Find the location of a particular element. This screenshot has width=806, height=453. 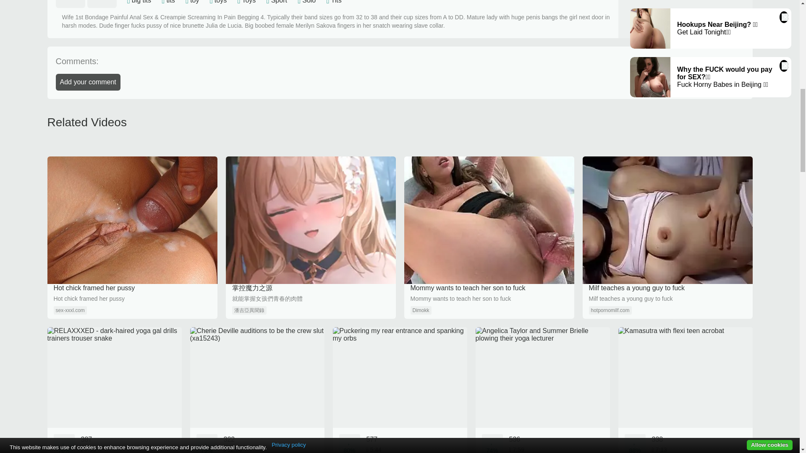

tits is located at coordinates (170, 2).